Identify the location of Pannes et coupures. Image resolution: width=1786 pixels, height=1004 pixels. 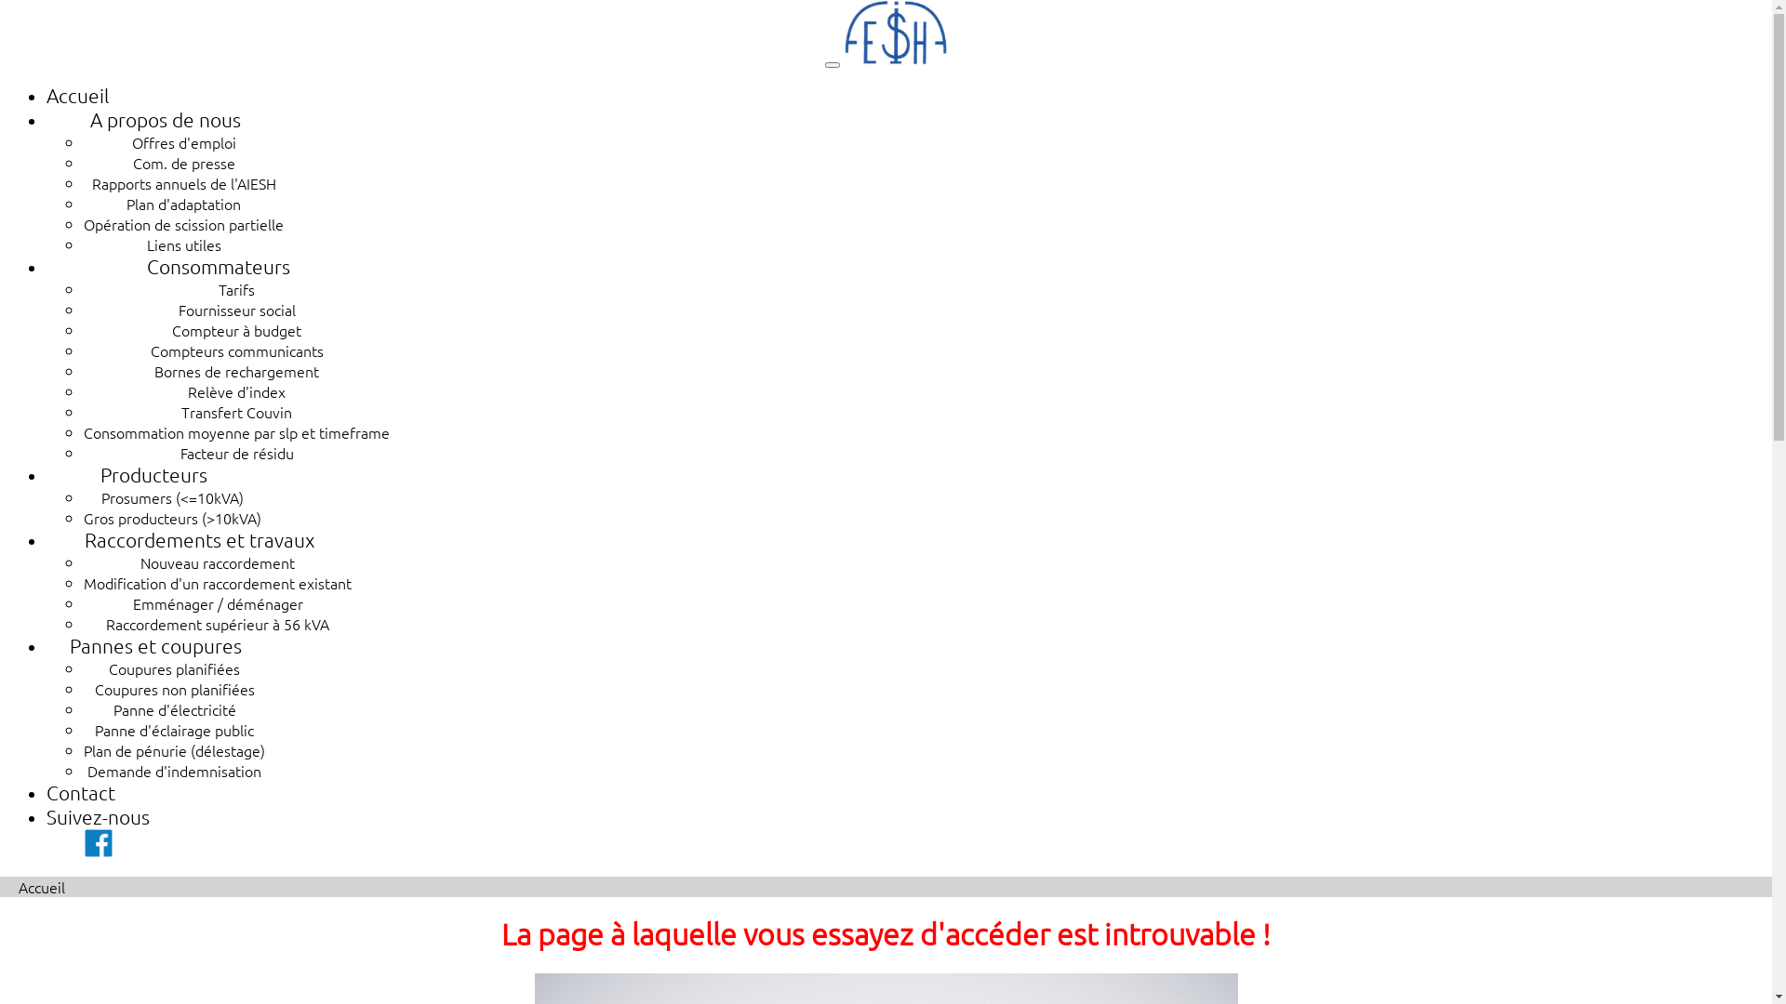
(156, 645).